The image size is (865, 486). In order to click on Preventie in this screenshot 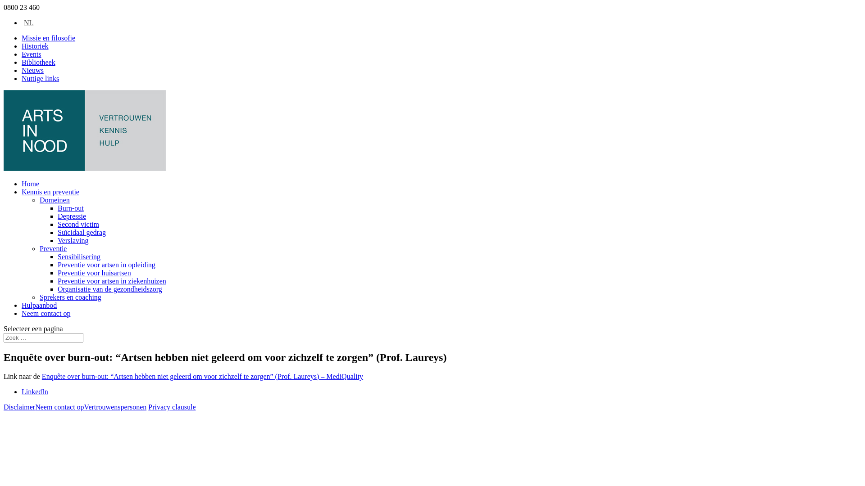, I will do `click(53, 248)`.